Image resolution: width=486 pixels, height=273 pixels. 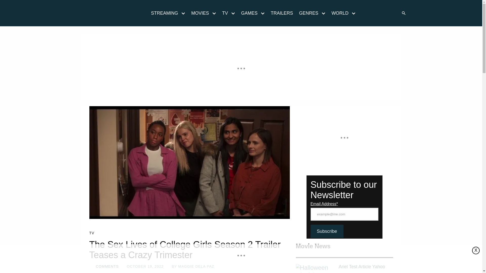 What do you see at coordinates (163, 13) in the screenshot?
I see `STREAMING` at bounding box center [163, 13].